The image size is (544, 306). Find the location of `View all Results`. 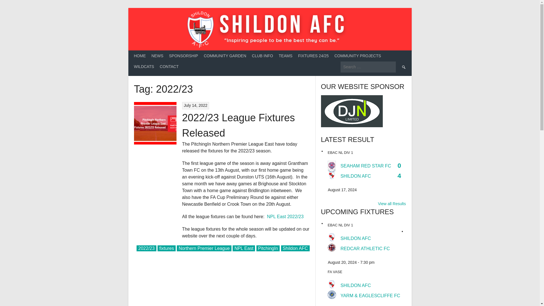

View all Results is located at coordinates (392, 204).